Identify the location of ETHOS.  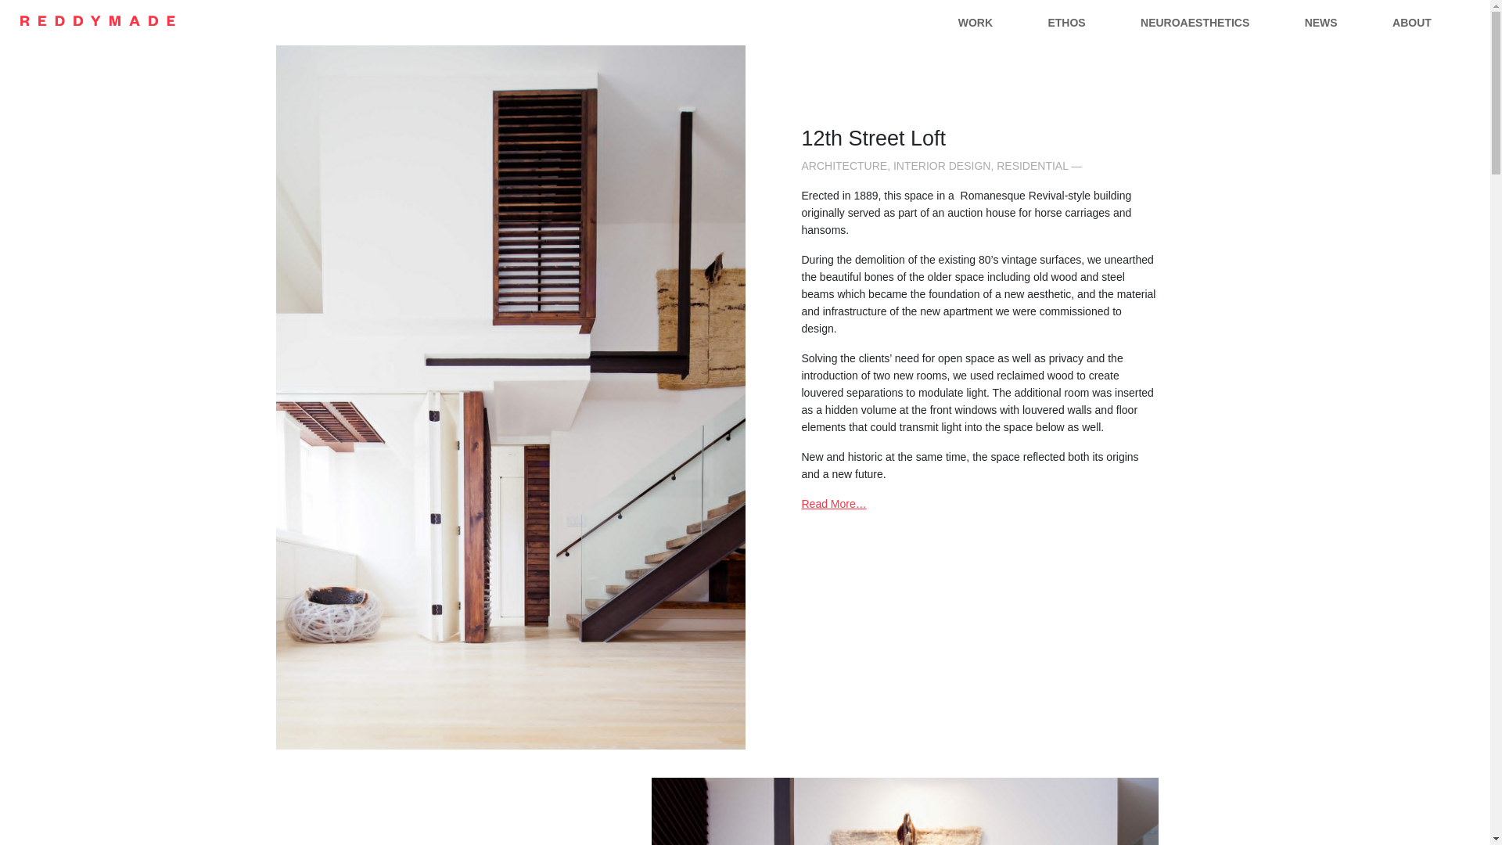
(1066, 23).